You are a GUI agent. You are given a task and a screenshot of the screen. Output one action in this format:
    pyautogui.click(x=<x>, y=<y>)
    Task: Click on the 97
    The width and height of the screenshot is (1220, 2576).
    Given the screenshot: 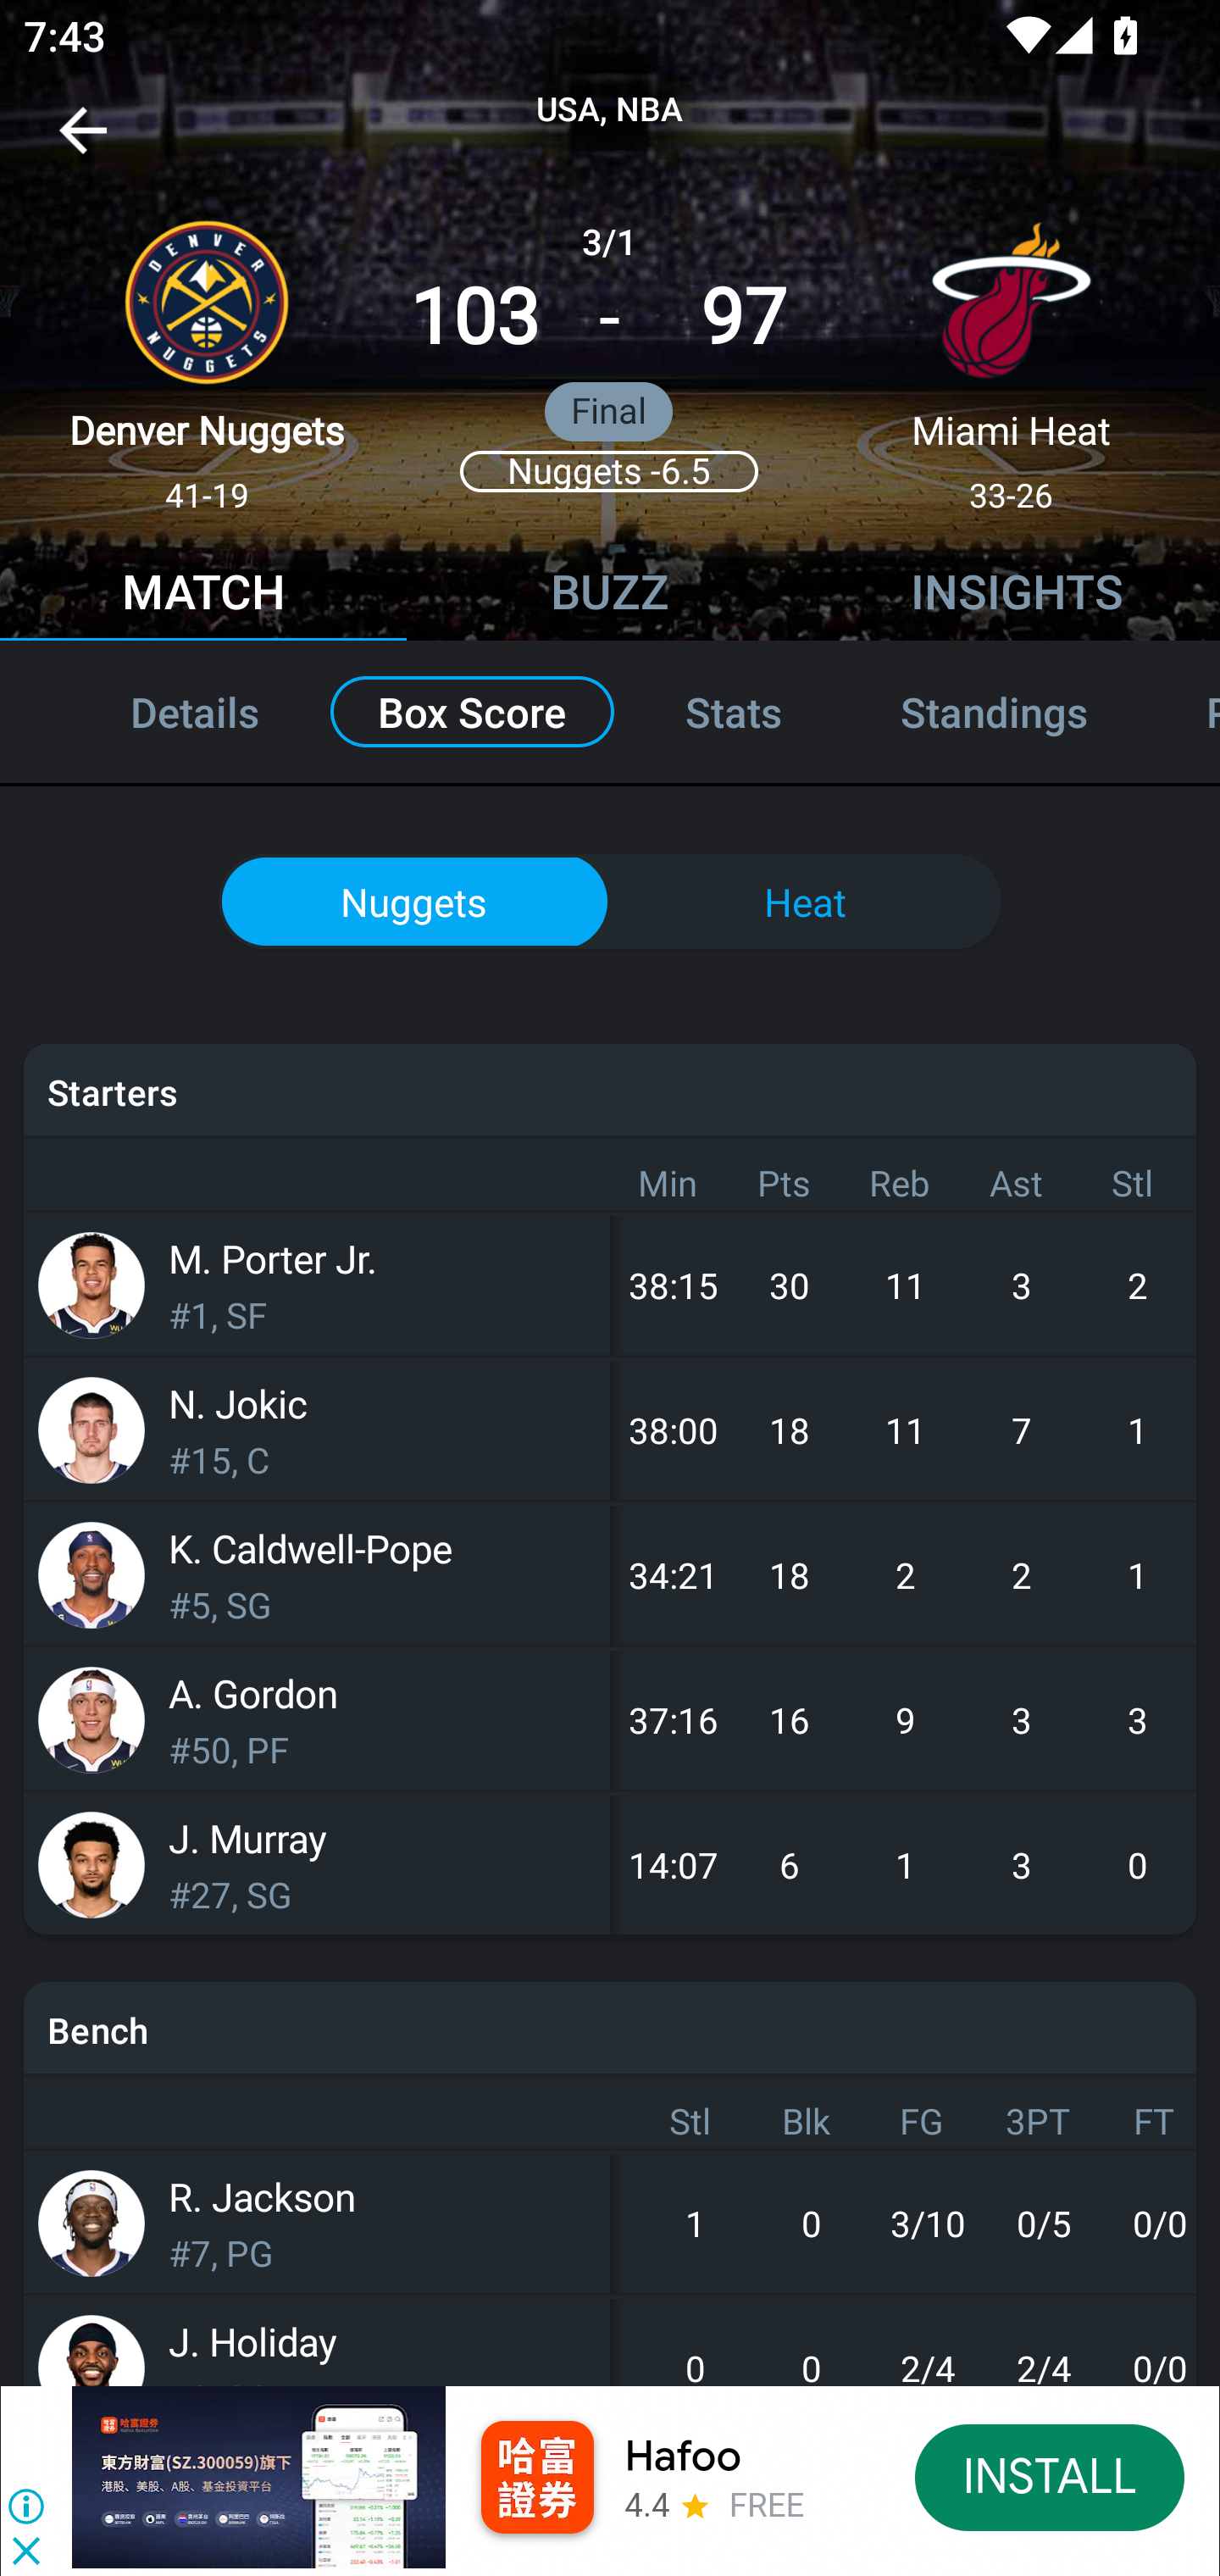 What is the action you would take?
    pyautogui.click(x=744, y=317)
    